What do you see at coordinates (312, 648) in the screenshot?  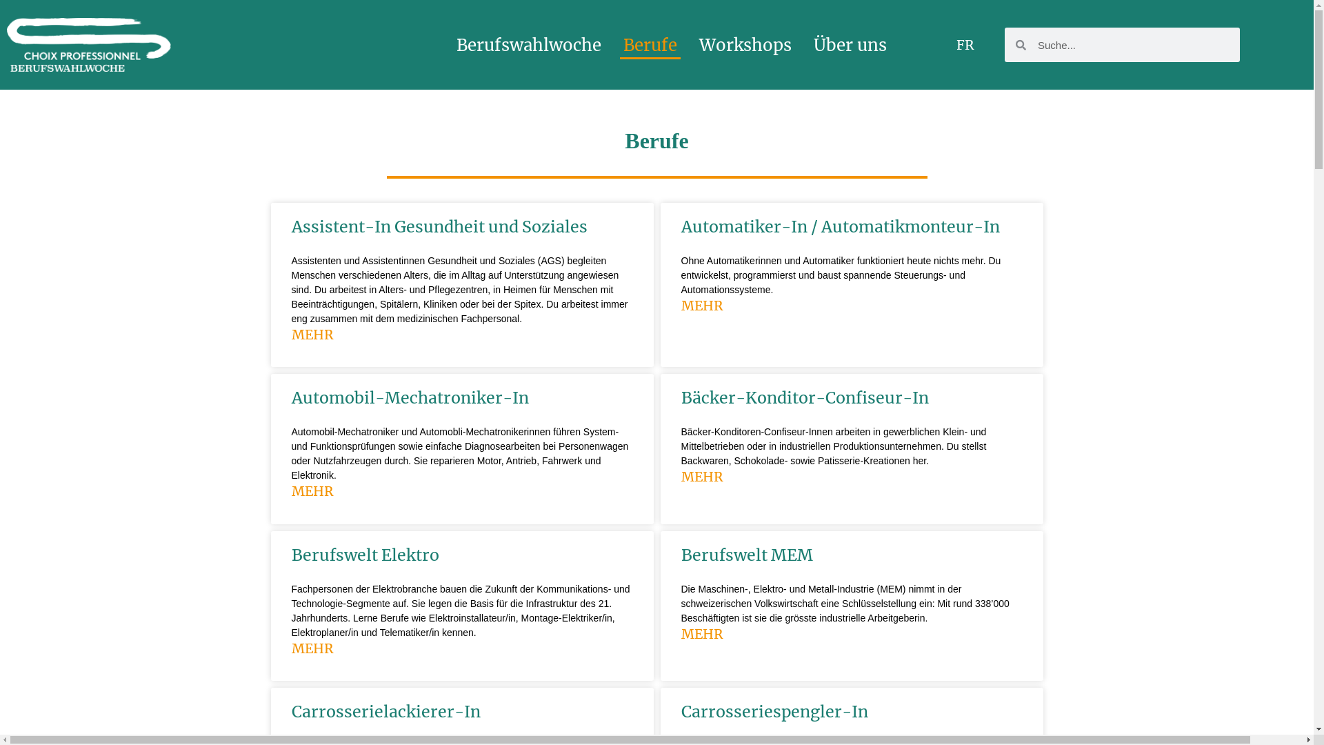 I see `MEHR` at bounding box center [312, 648].